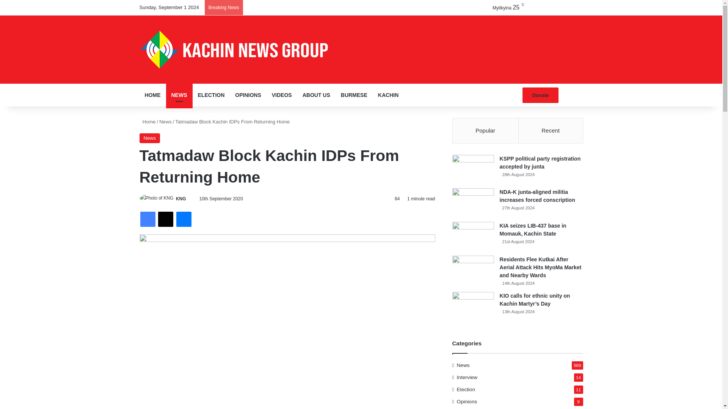 Image resolution: width=728 pixels, height=409 pixels. What do you see at coordinates (152, 95) in the screenshot?
I see `HOME` at bounding box center [152, 95].